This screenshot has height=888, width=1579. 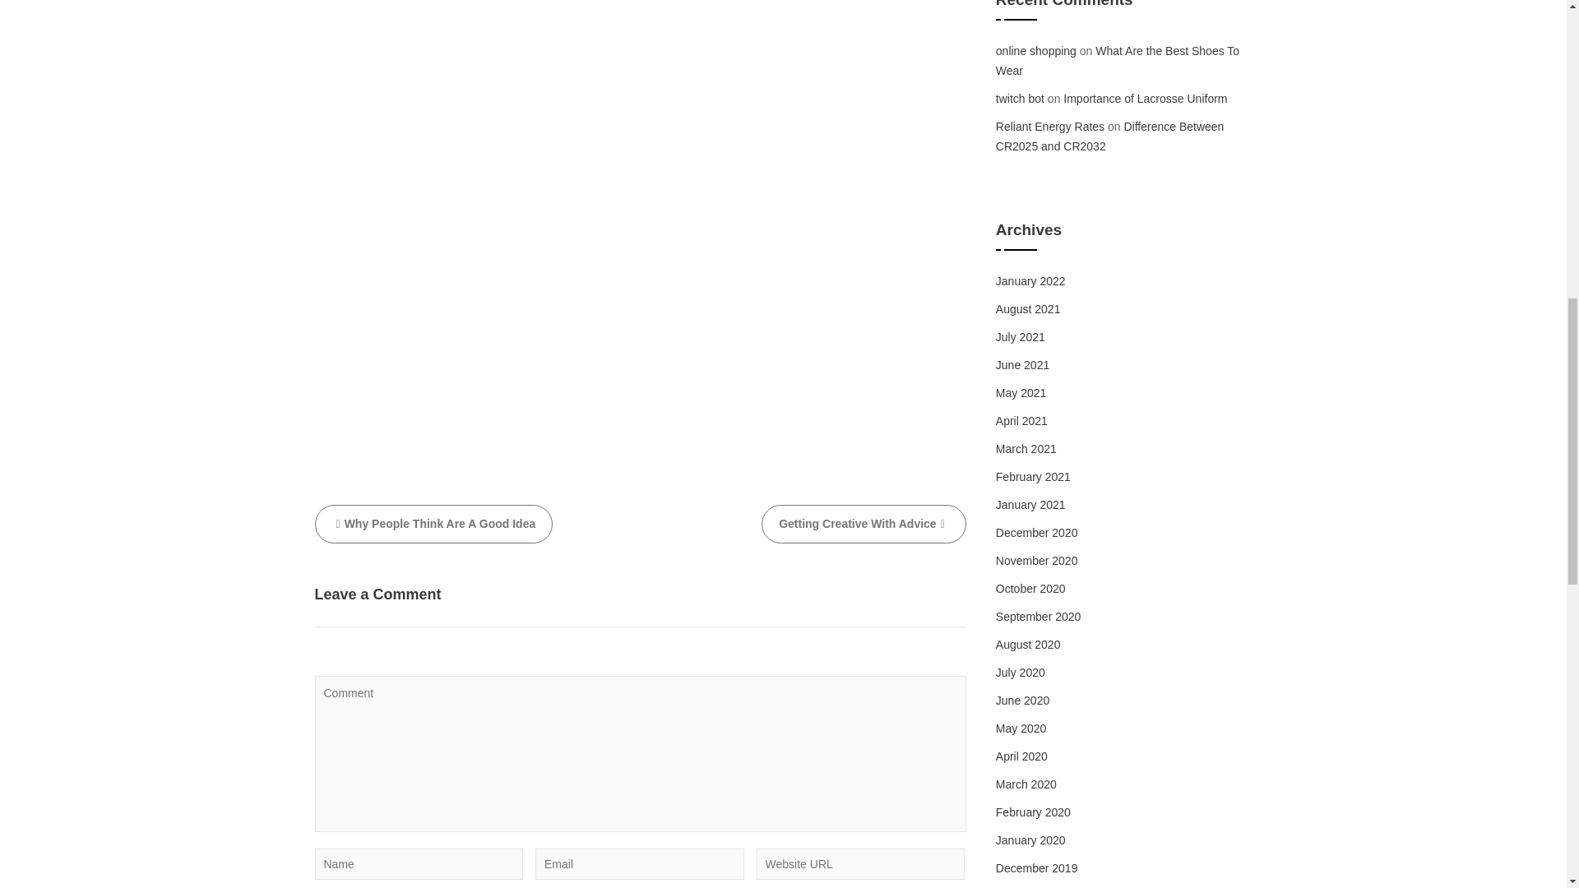 What do you see at coordinates (1036, 51) in the screenshot?
I see `online shopping` at bounding box center [1036, 51].